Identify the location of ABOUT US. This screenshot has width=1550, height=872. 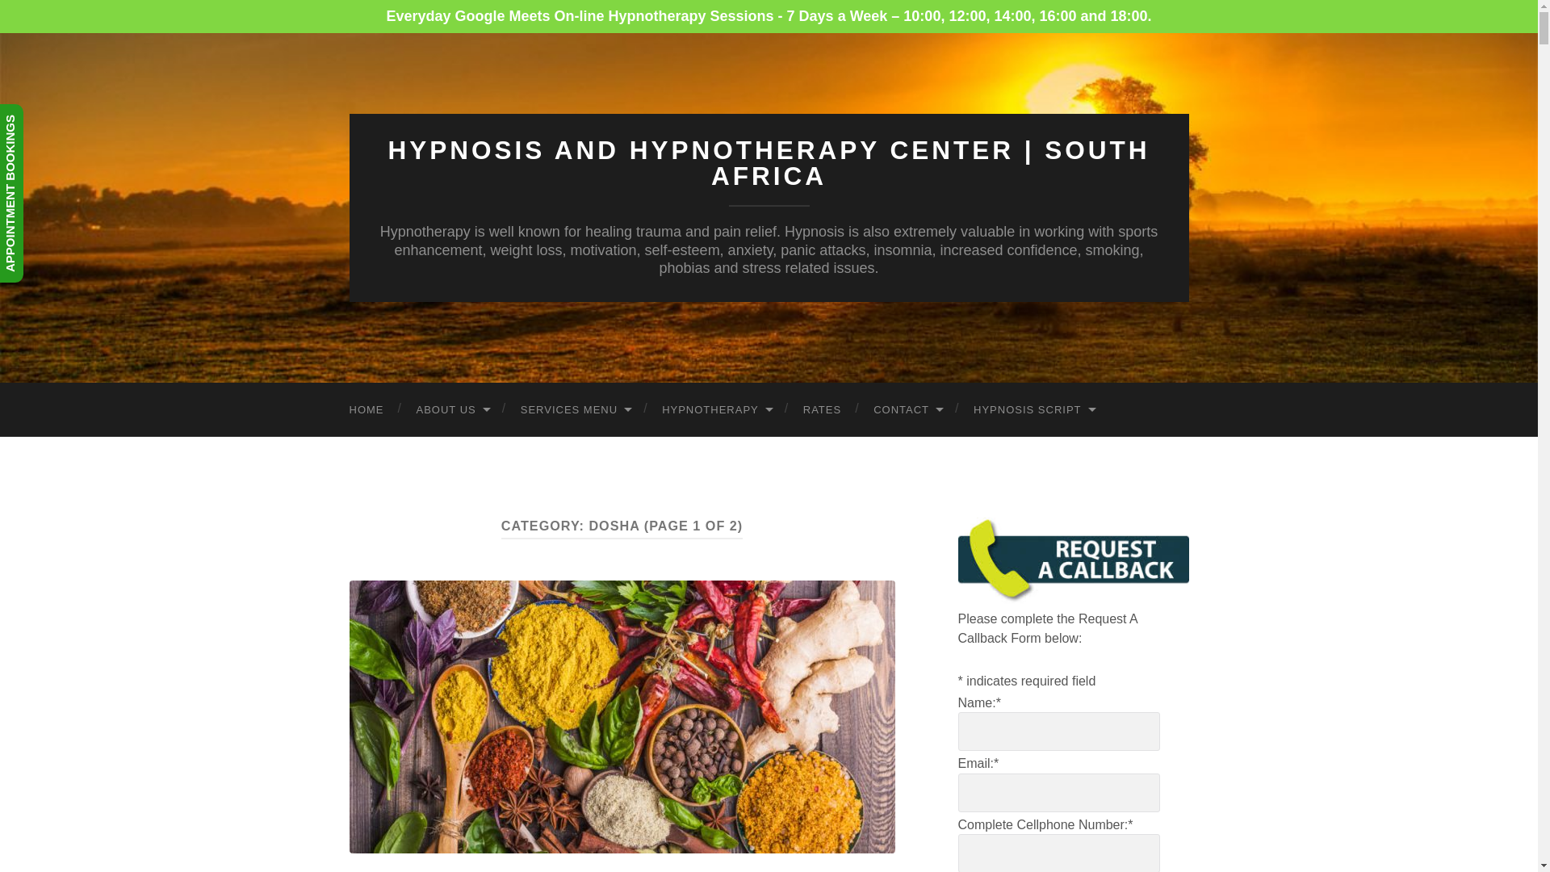
(452, 410).